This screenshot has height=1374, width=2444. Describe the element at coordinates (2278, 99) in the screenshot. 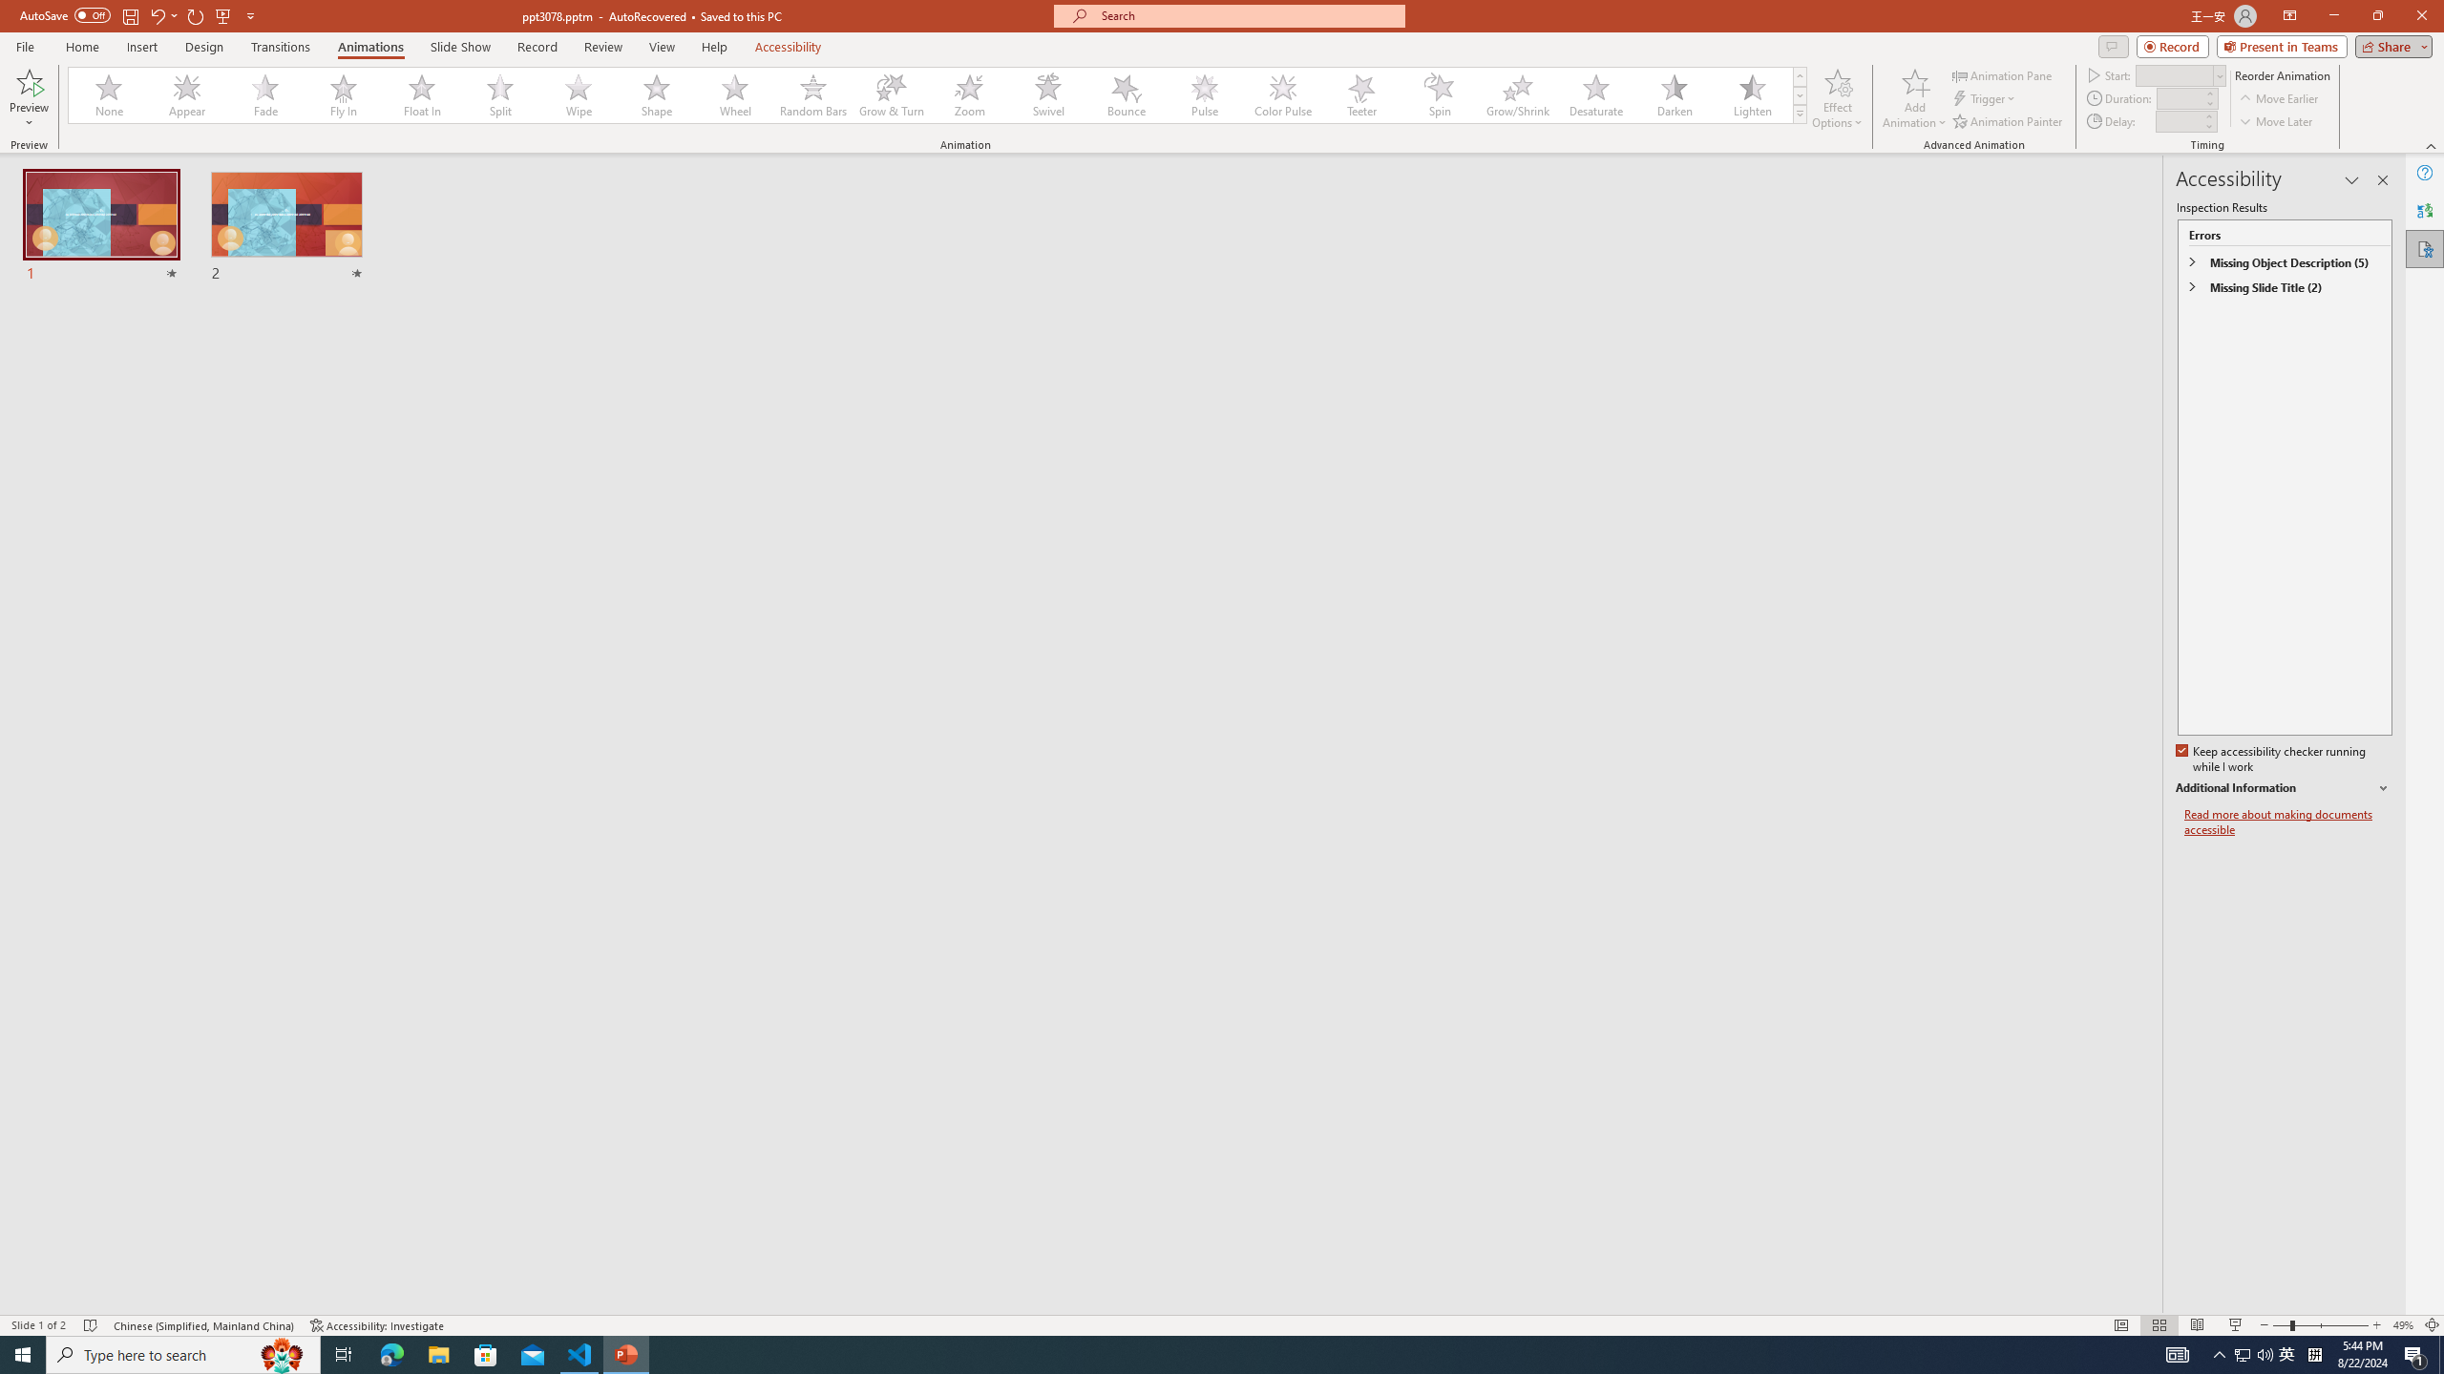

I see `Move Earlier` at that location.